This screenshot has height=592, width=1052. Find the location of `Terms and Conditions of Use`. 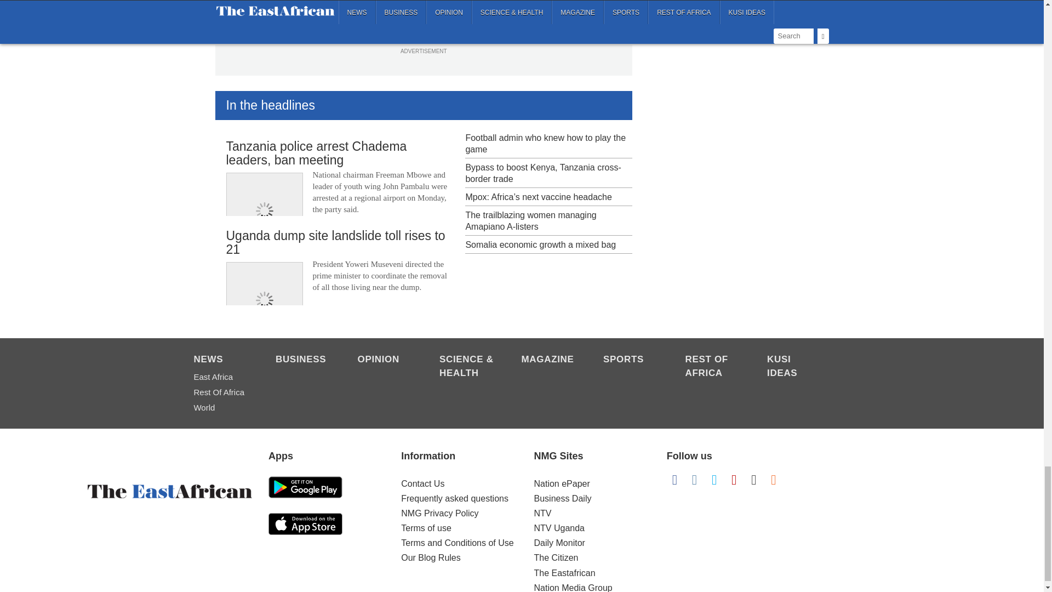

Terms and Conditions of Use is located at coordinates (457, 543).